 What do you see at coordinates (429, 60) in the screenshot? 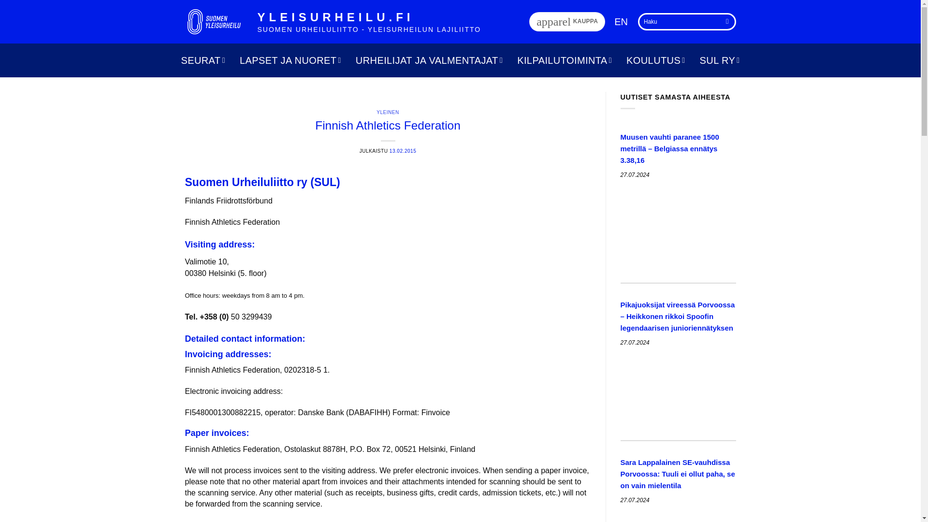
I see `SEURAT` at bounding box center [429, 60].